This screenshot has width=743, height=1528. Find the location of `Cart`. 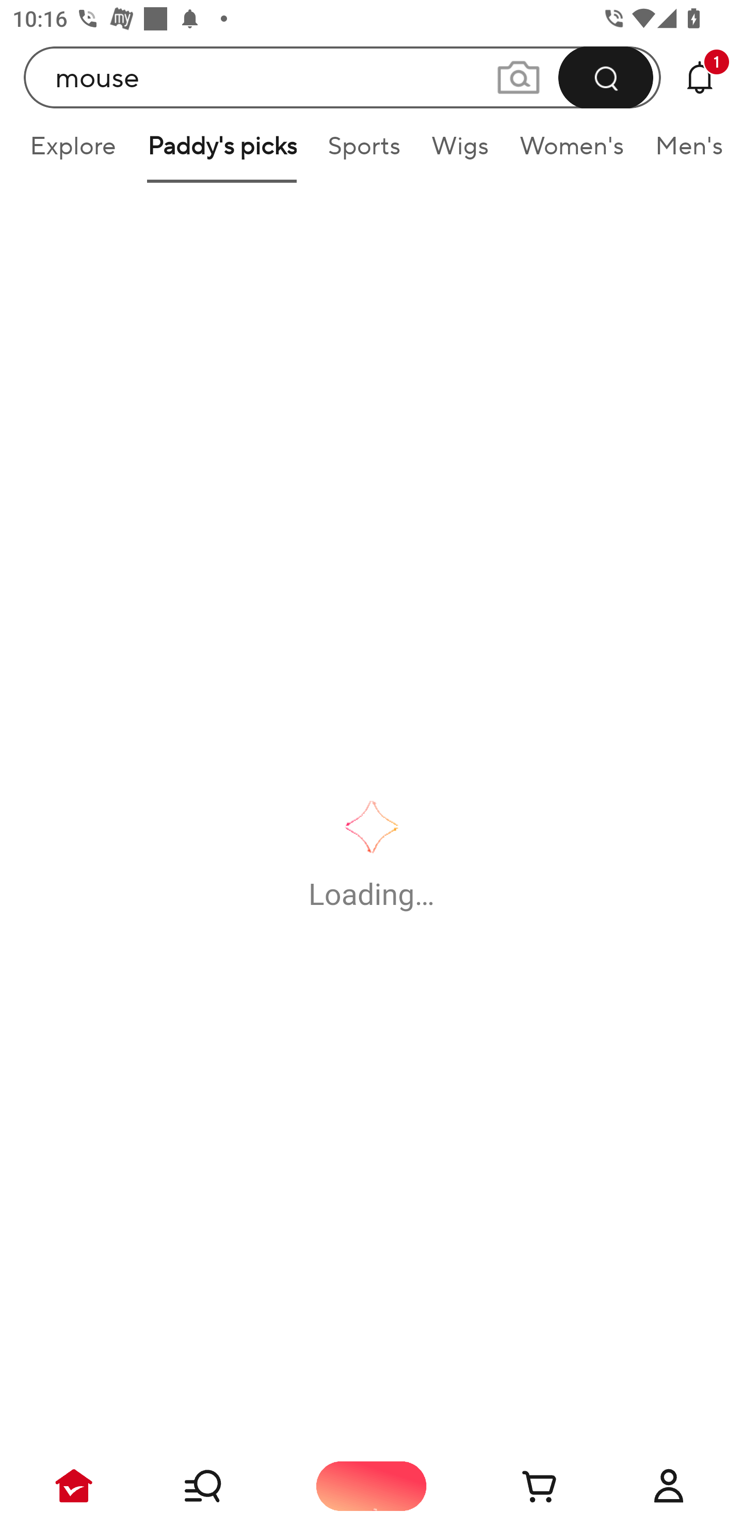

Cart is located at coordinates (520, 1486).